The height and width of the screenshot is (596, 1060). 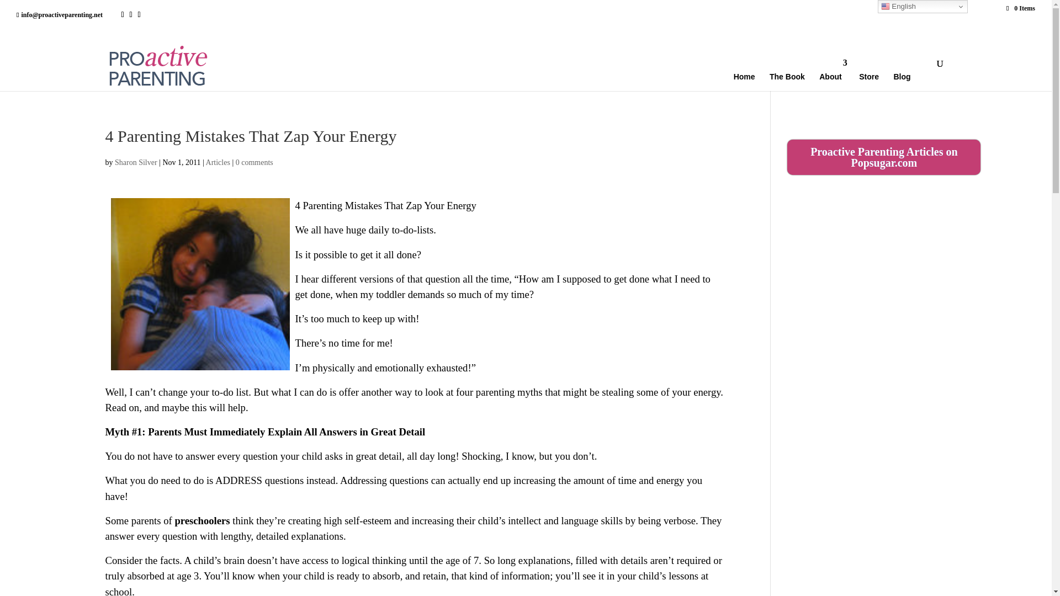 What do you see at coordinates (792, 75) in the screenshot?
I see `The Book` at bounding box center [792, 75].